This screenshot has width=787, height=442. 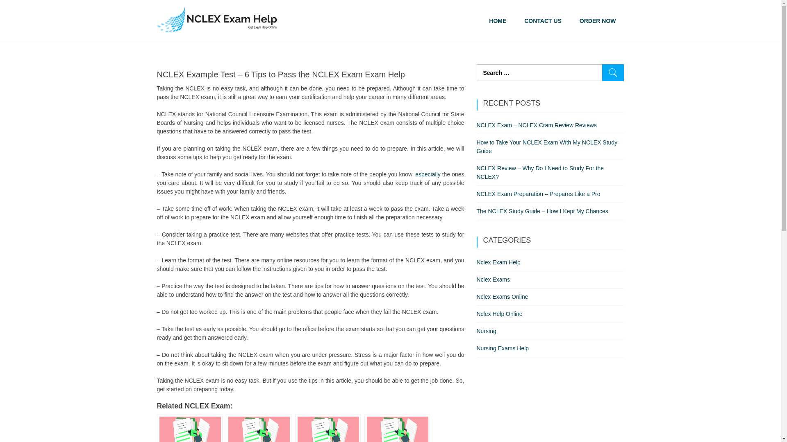 I want to click on CONTACT US, so click(x=543, y=21).